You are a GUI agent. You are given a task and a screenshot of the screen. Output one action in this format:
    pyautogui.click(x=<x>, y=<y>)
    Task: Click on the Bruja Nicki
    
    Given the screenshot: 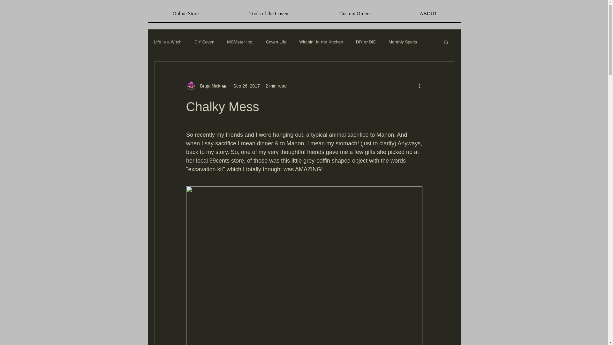 What is the action you would take?
    pyautogui.click(x=209, y=86)
    